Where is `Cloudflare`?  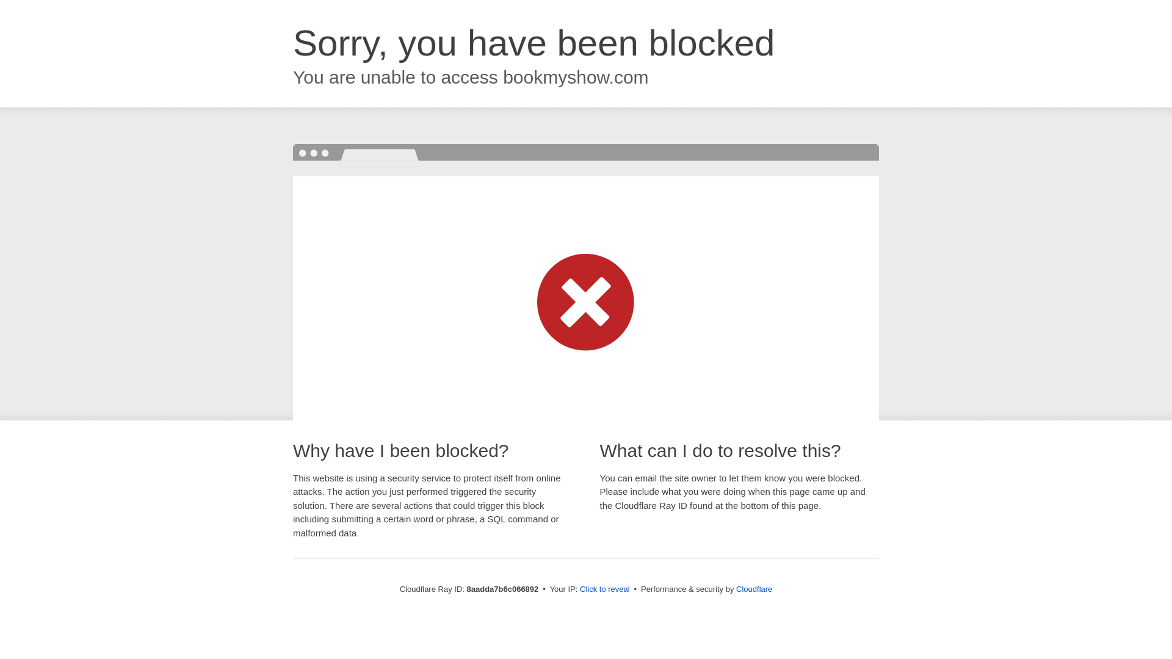
Cloudflare is located at coordinates (754, 589).